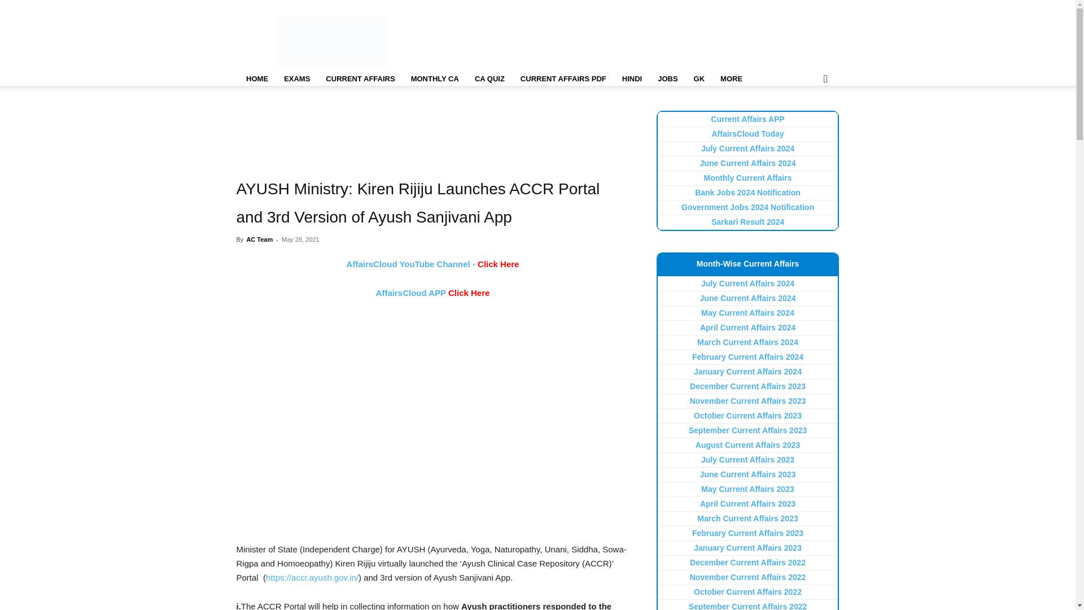  I want to click on Current Affairs PDF, so click(563, 79).